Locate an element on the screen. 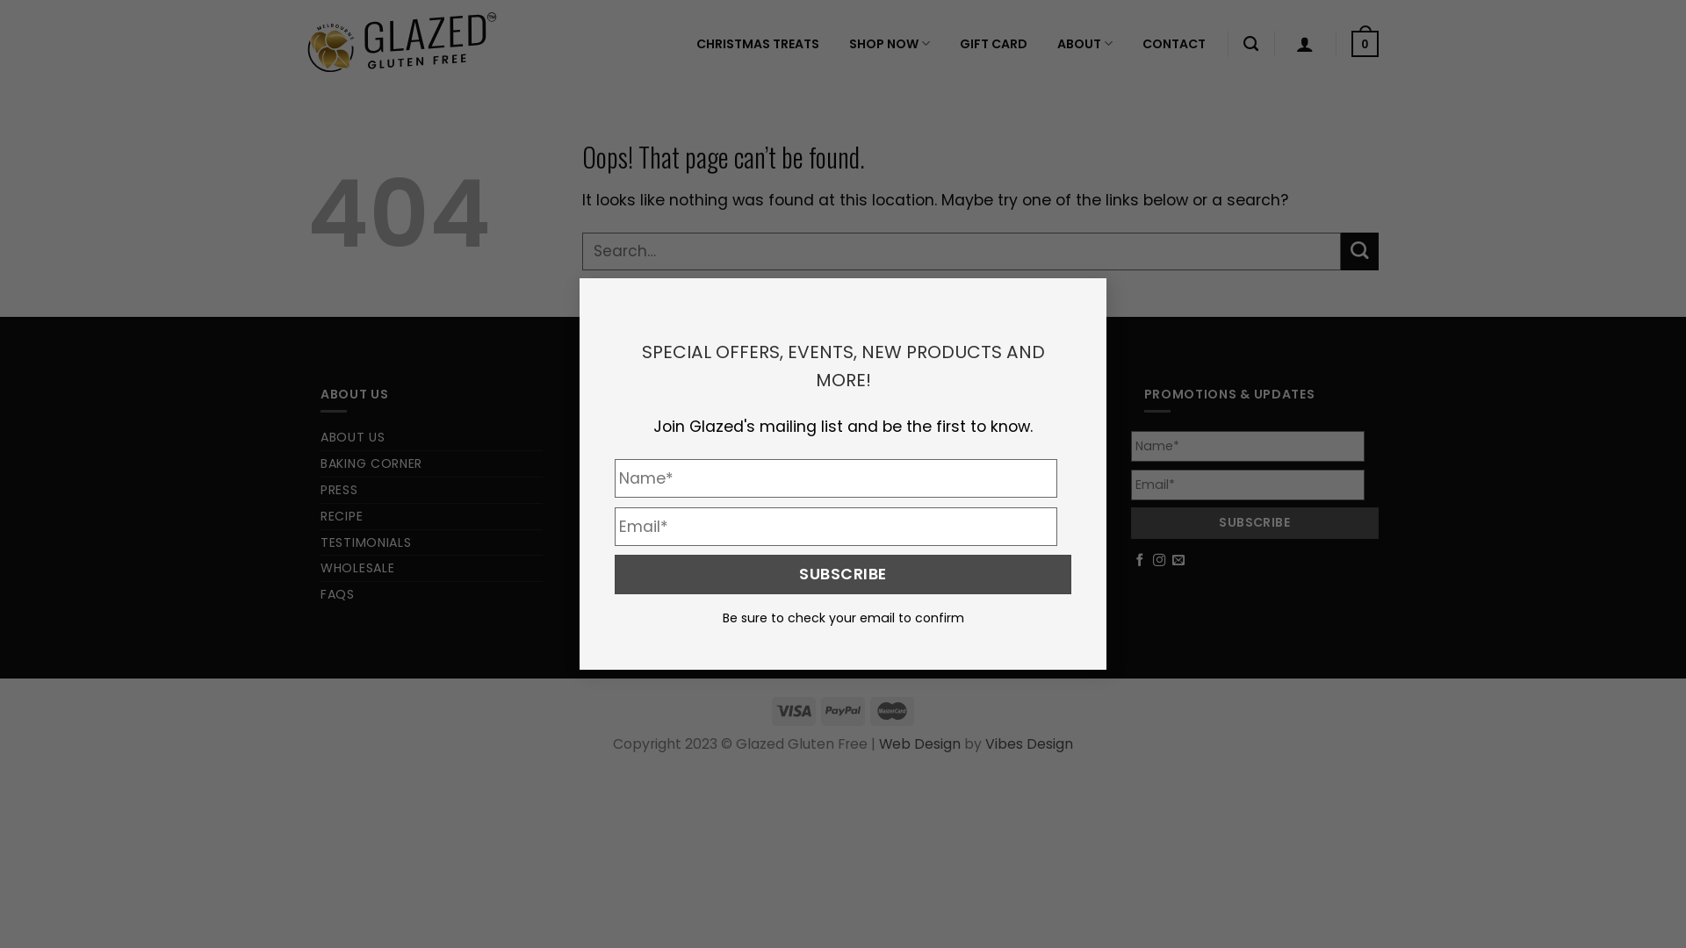 This screenshot has width=1686, height=948. CUSTOM MADE CAKE is located at coordinates (936, 595).